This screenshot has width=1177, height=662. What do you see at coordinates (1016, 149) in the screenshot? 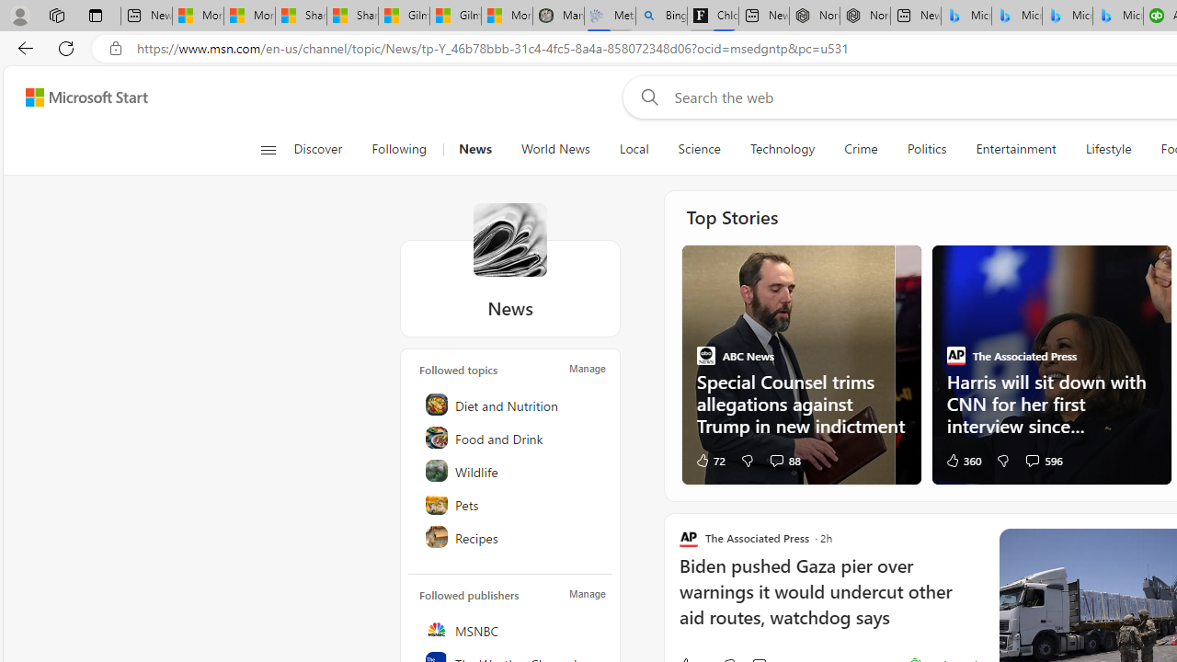
I see `Entertainment` at bounding box center [1016, 149].